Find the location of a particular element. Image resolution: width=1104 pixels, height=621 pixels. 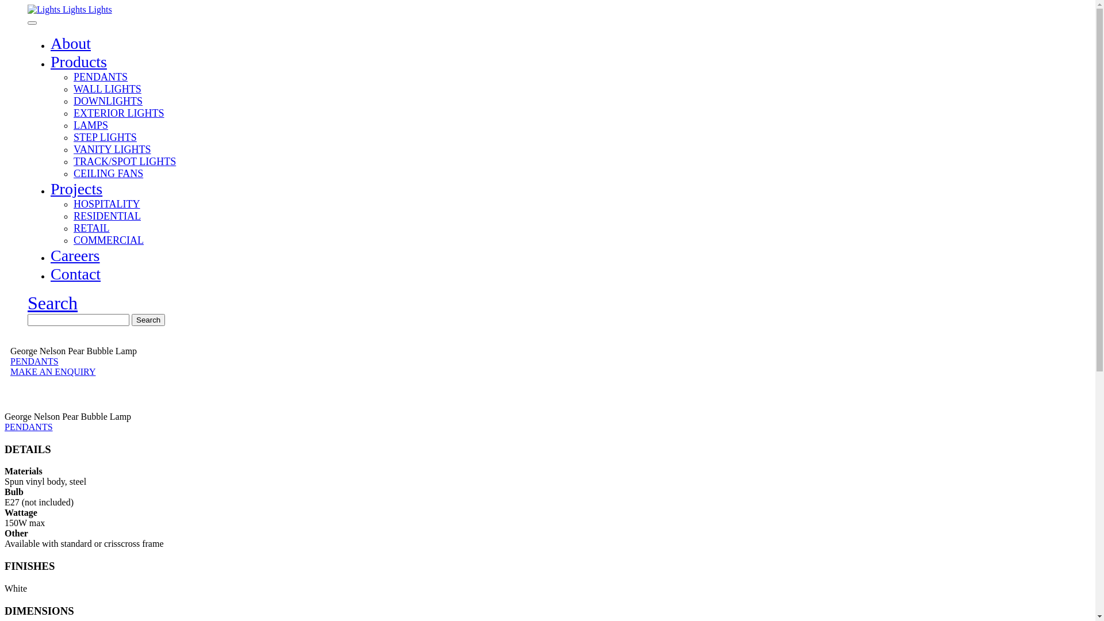

About is located at coordinates (71, 44).